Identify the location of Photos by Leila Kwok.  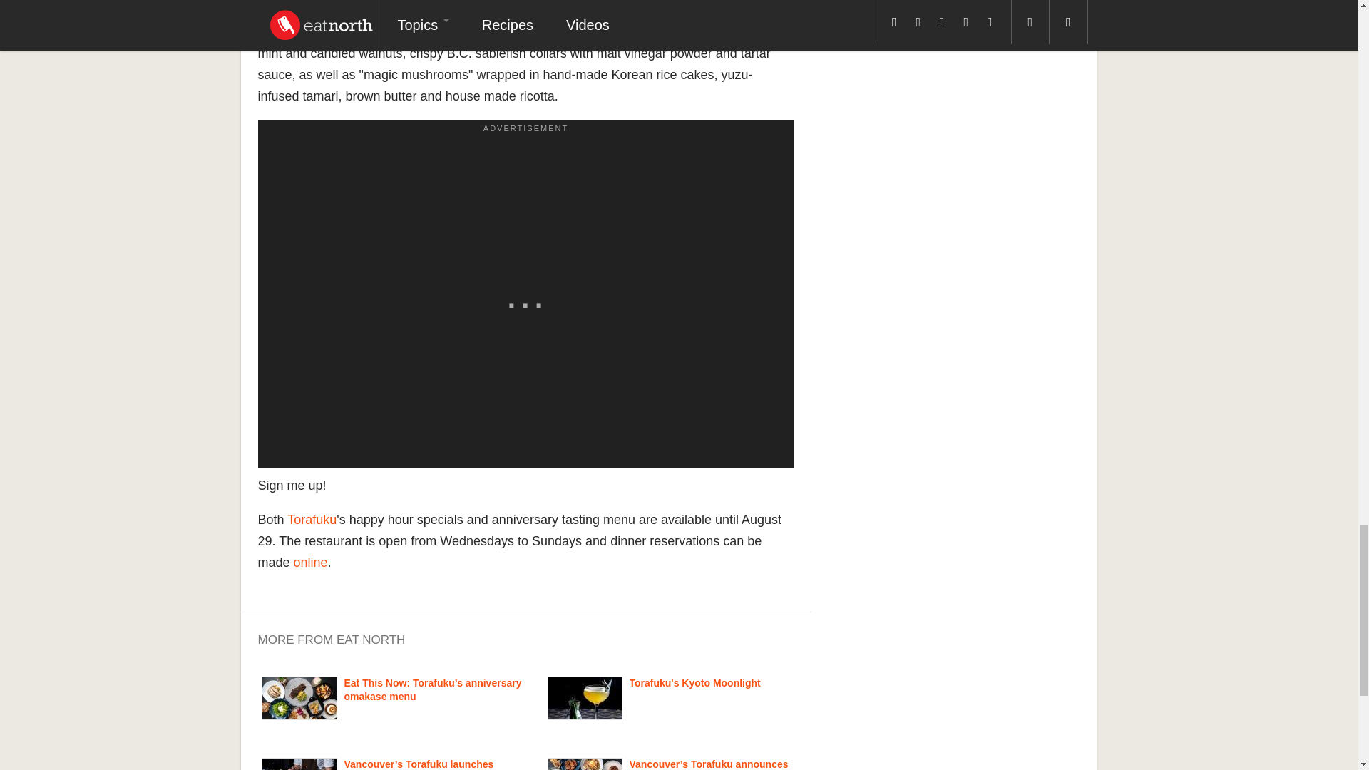
(299, 698).